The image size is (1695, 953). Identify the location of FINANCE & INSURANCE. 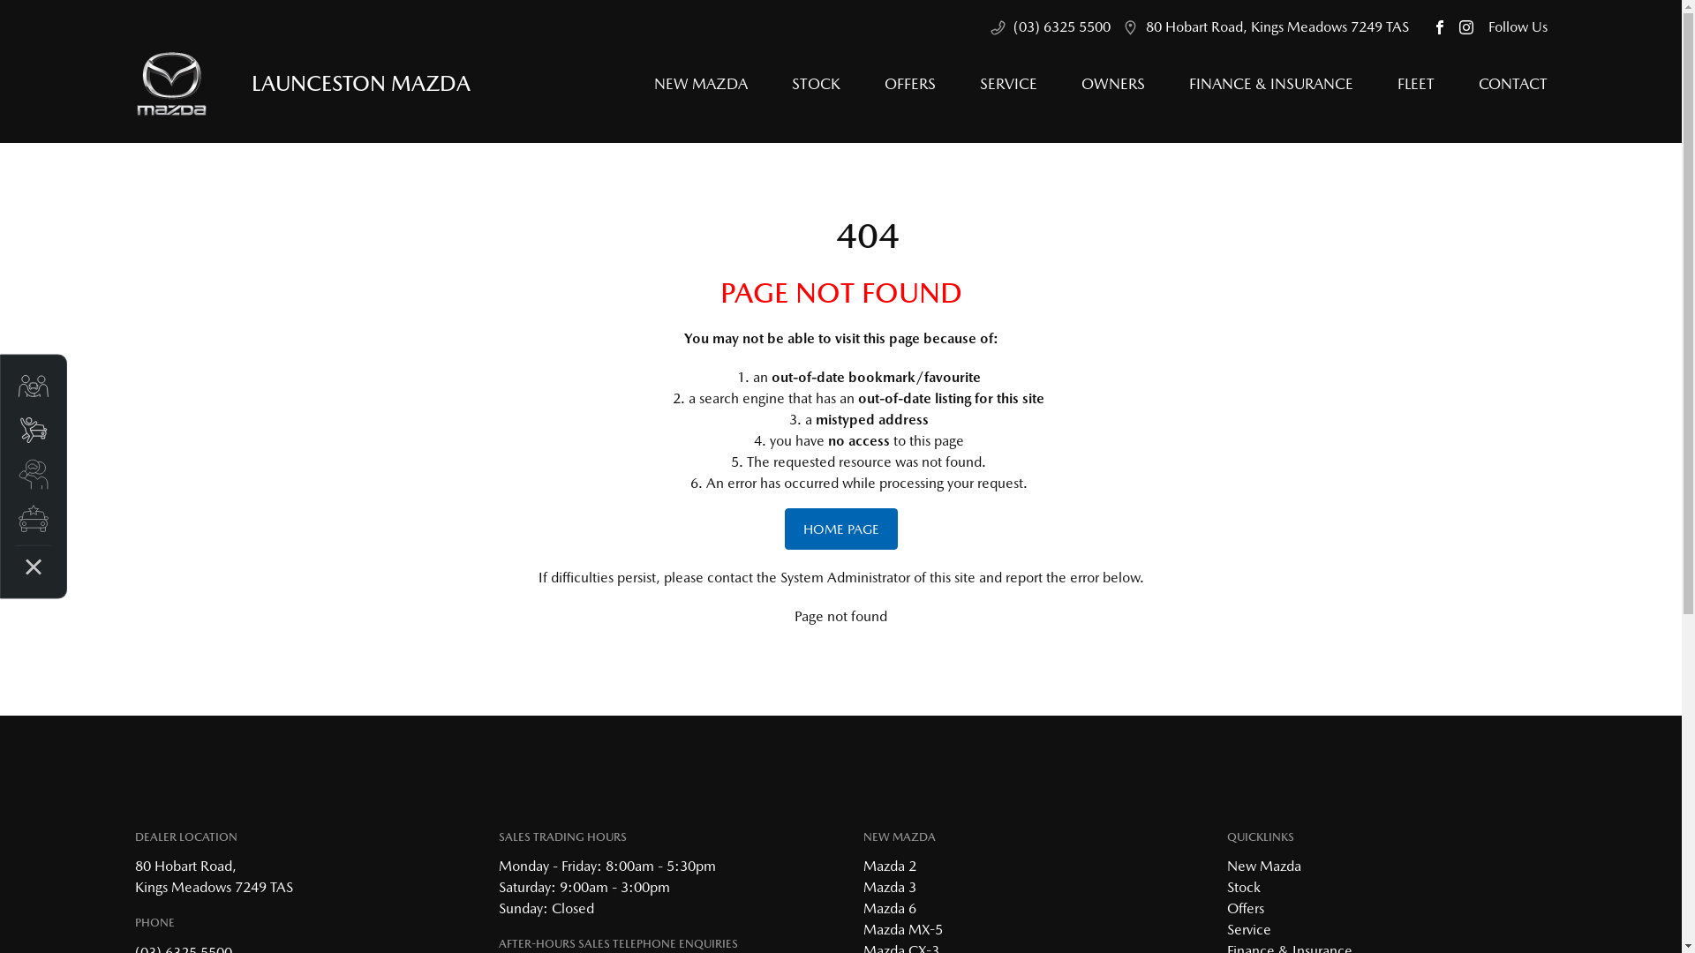
(1271, 84).